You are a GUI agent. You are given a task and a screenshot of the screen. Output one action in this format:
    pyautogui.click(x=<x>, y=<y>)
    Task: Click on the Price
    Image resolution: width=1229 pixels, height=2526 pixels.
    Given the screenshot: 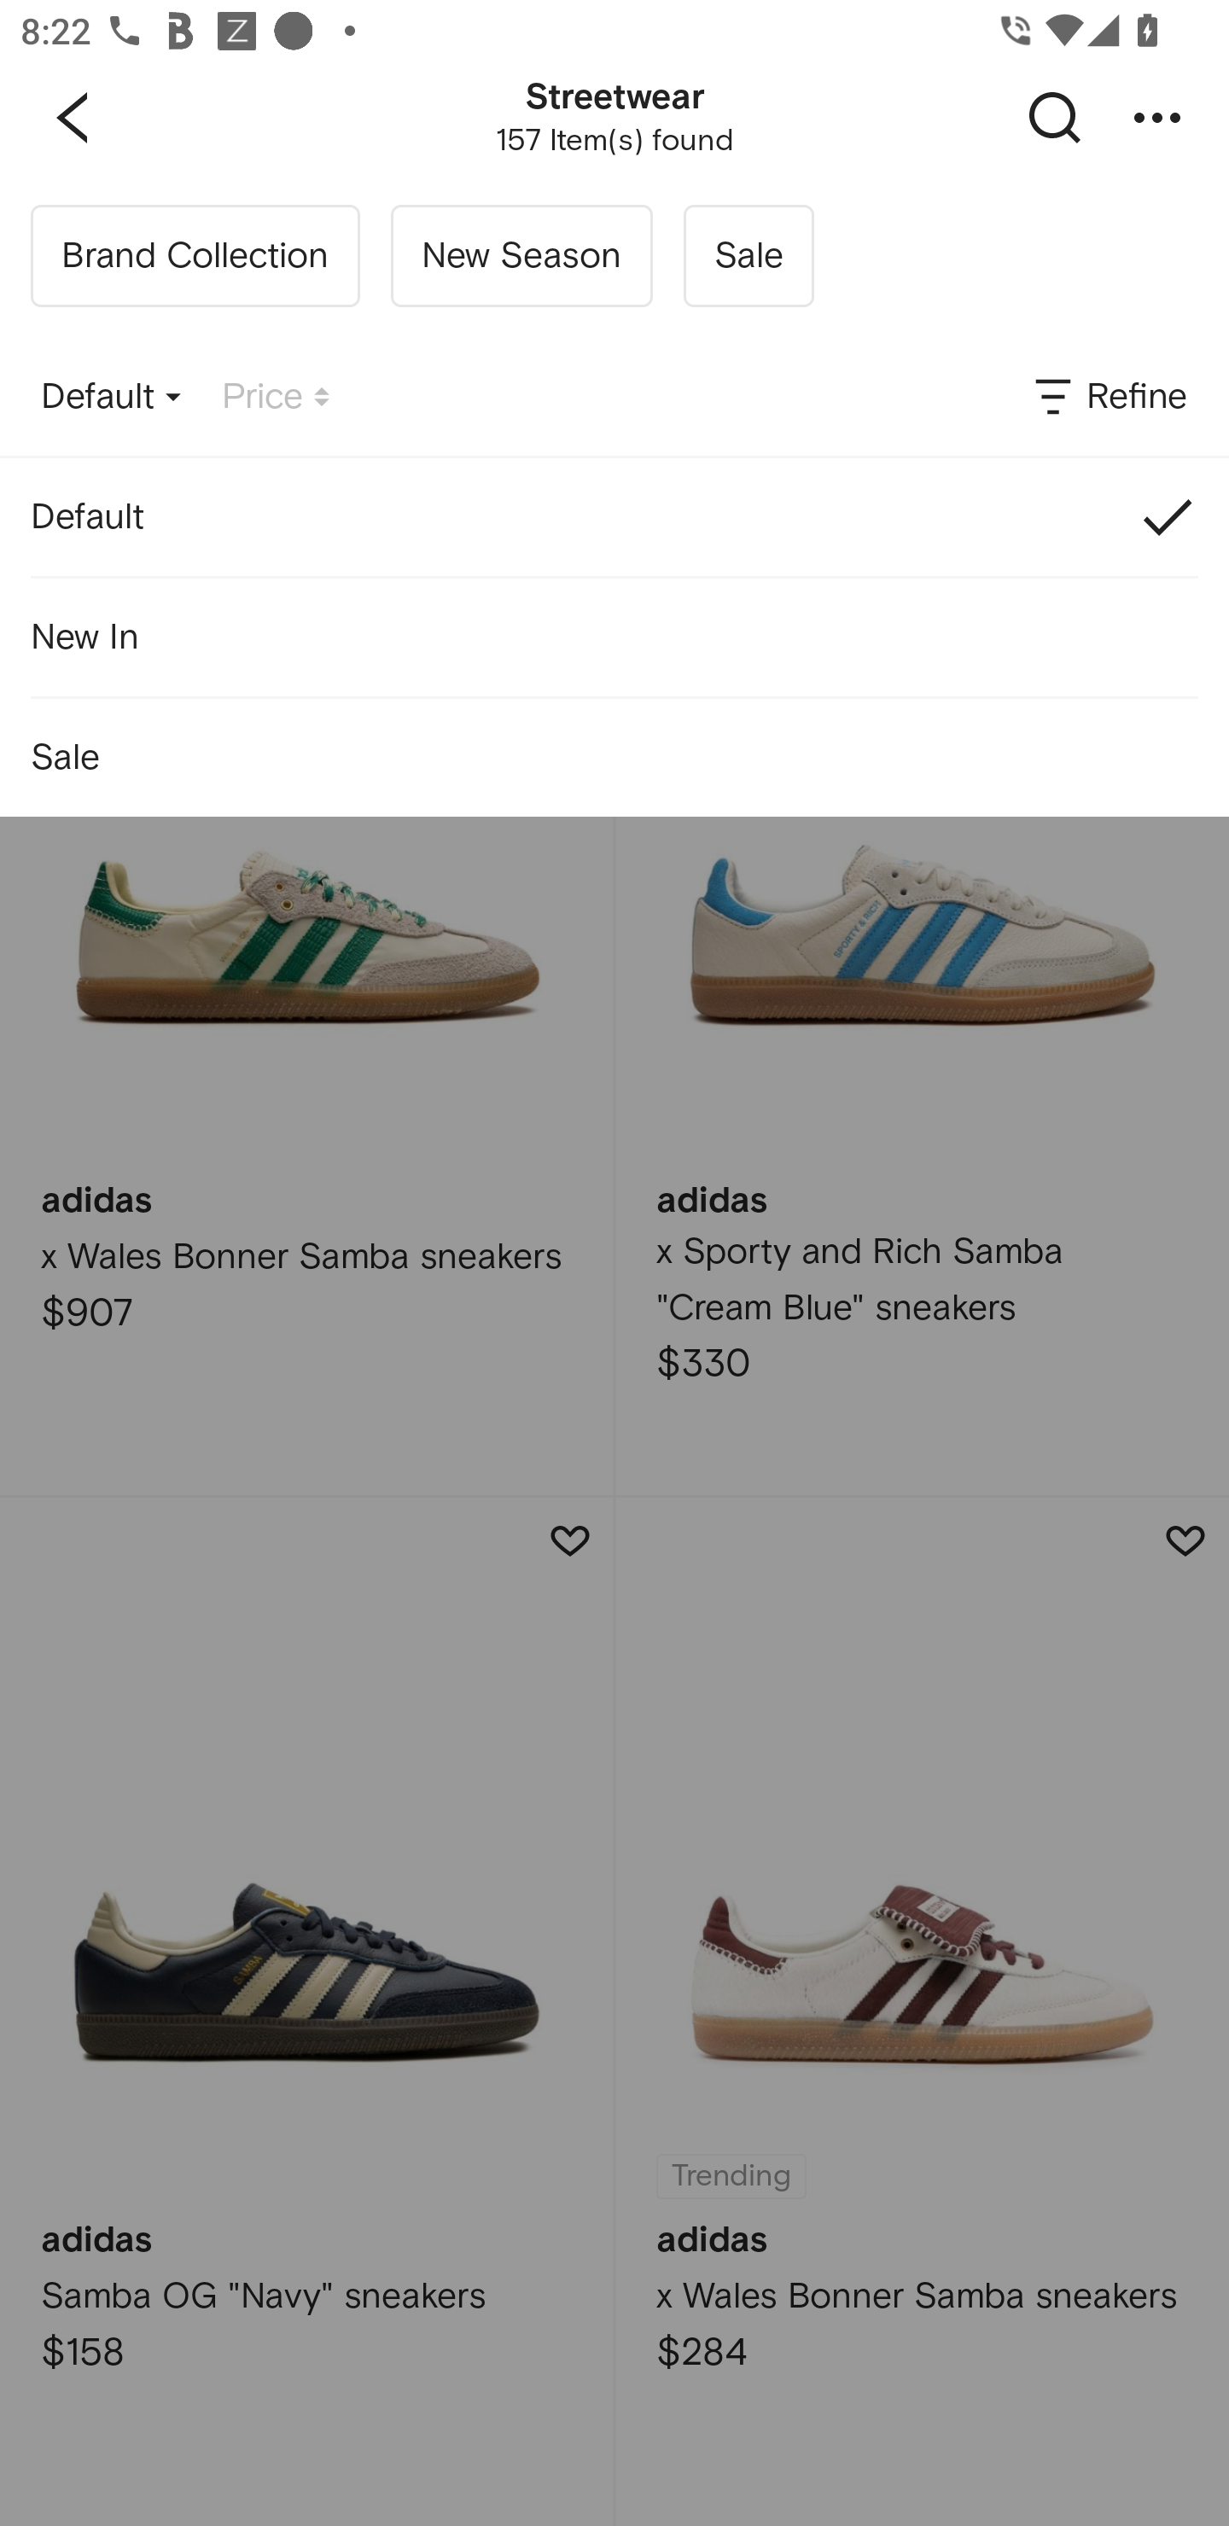 What is the action you would take?
    pyautogui.click(x=276, y=398)
    